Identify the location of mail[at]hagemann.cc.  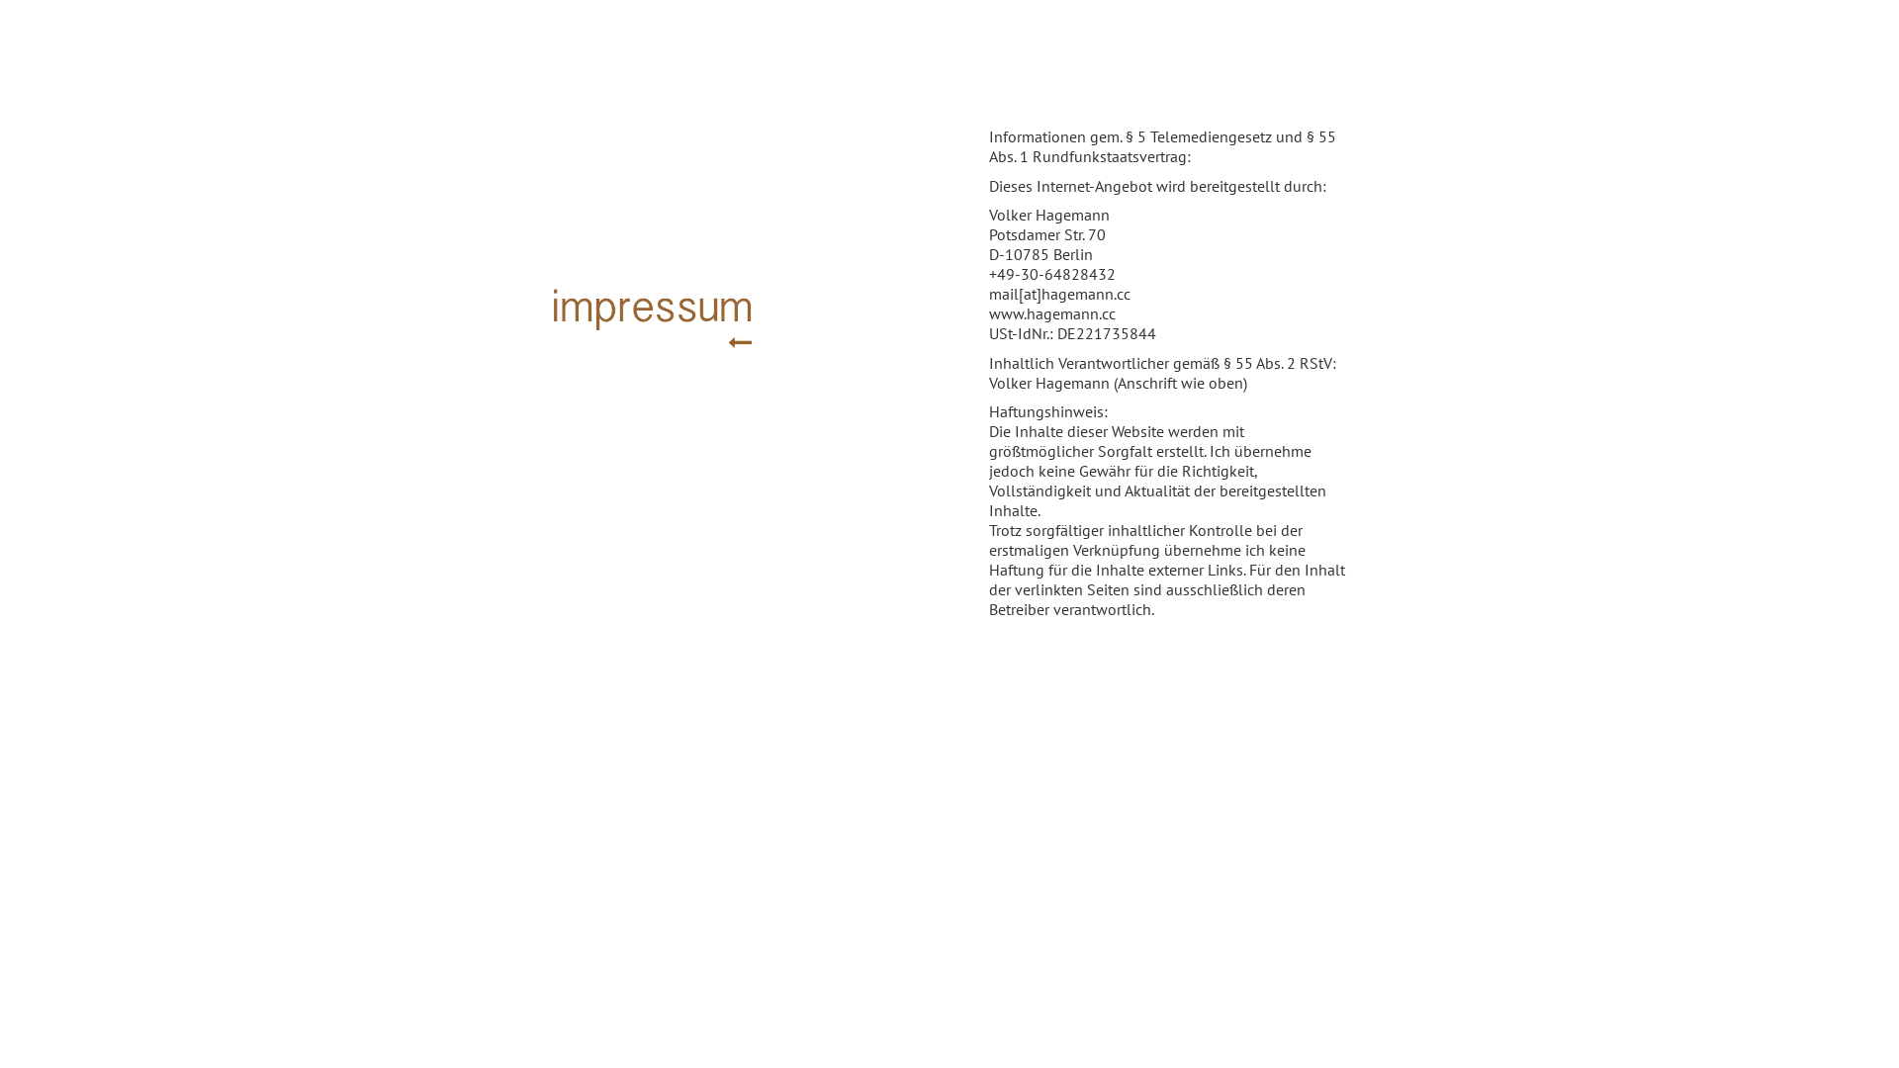
(1060, 294).